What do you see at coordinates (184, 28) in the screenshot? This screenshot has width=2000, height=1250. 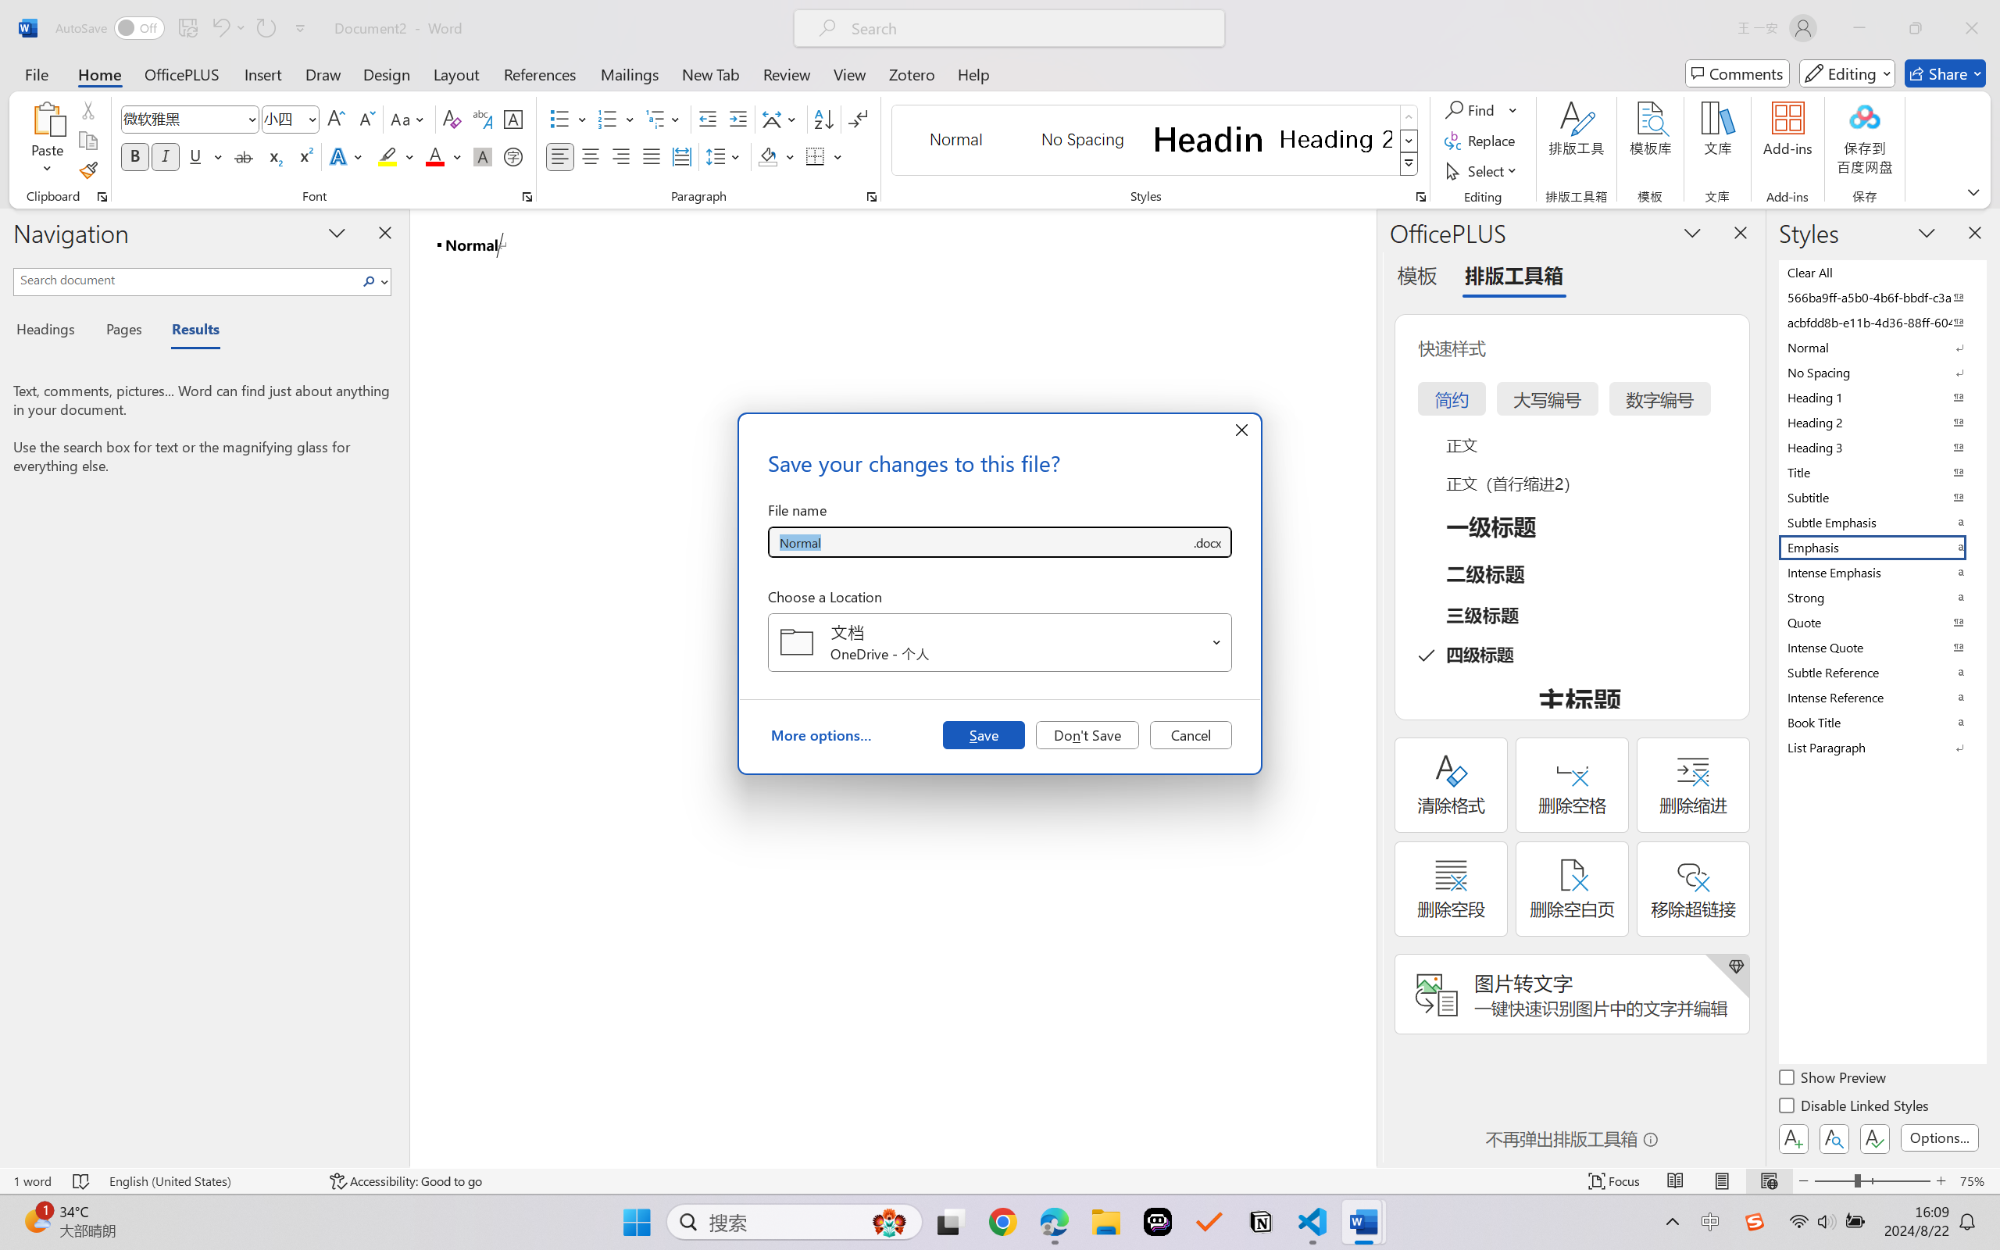 I see `Quick Access Toolbar` at bounding box center [184, 28].